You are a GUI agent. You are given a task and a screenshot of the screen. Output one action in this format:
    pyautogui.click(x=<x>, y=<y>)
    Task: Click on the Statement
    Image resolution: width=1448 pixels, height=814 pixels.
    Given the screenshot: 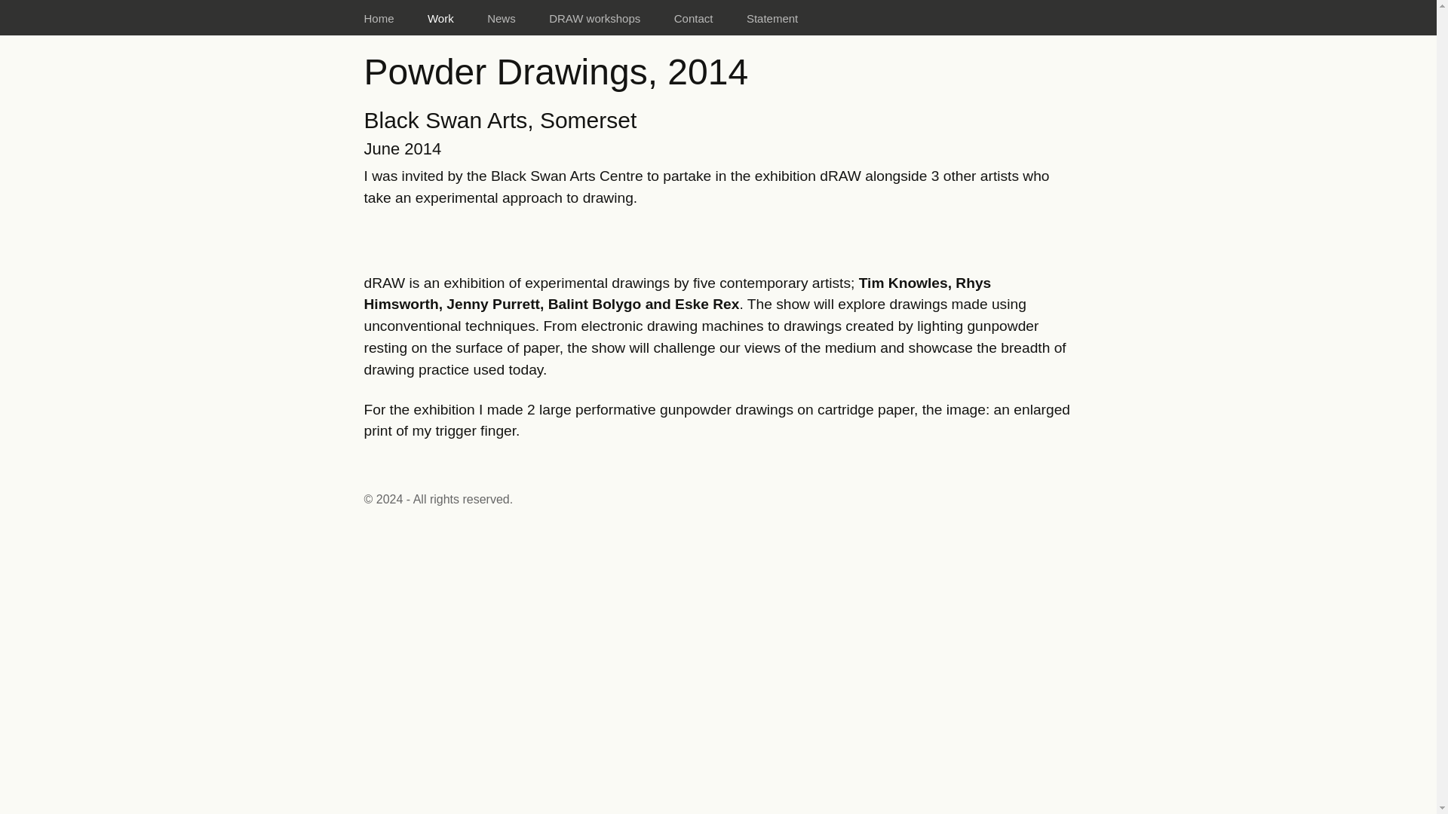 What is the action you would take?
    pyautogui.click(x=772, y=18)
    